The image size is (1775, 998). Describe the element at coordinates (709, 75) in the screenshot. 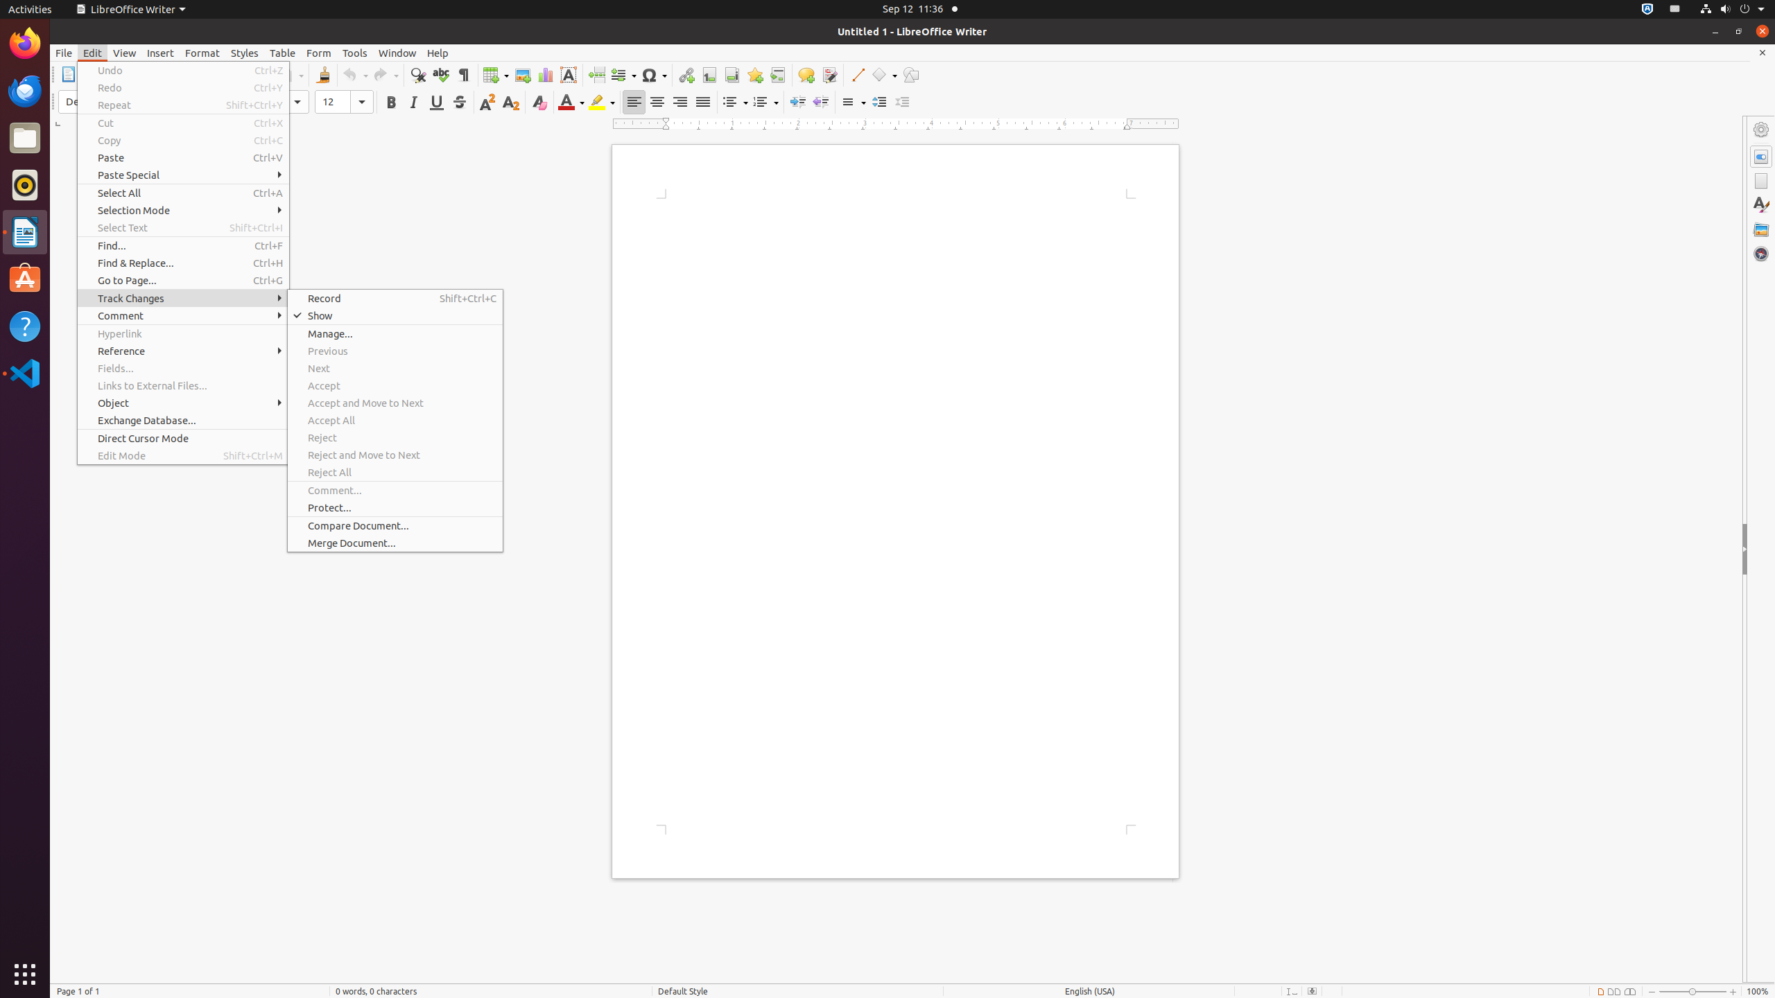

I see `Footnote` at that location.